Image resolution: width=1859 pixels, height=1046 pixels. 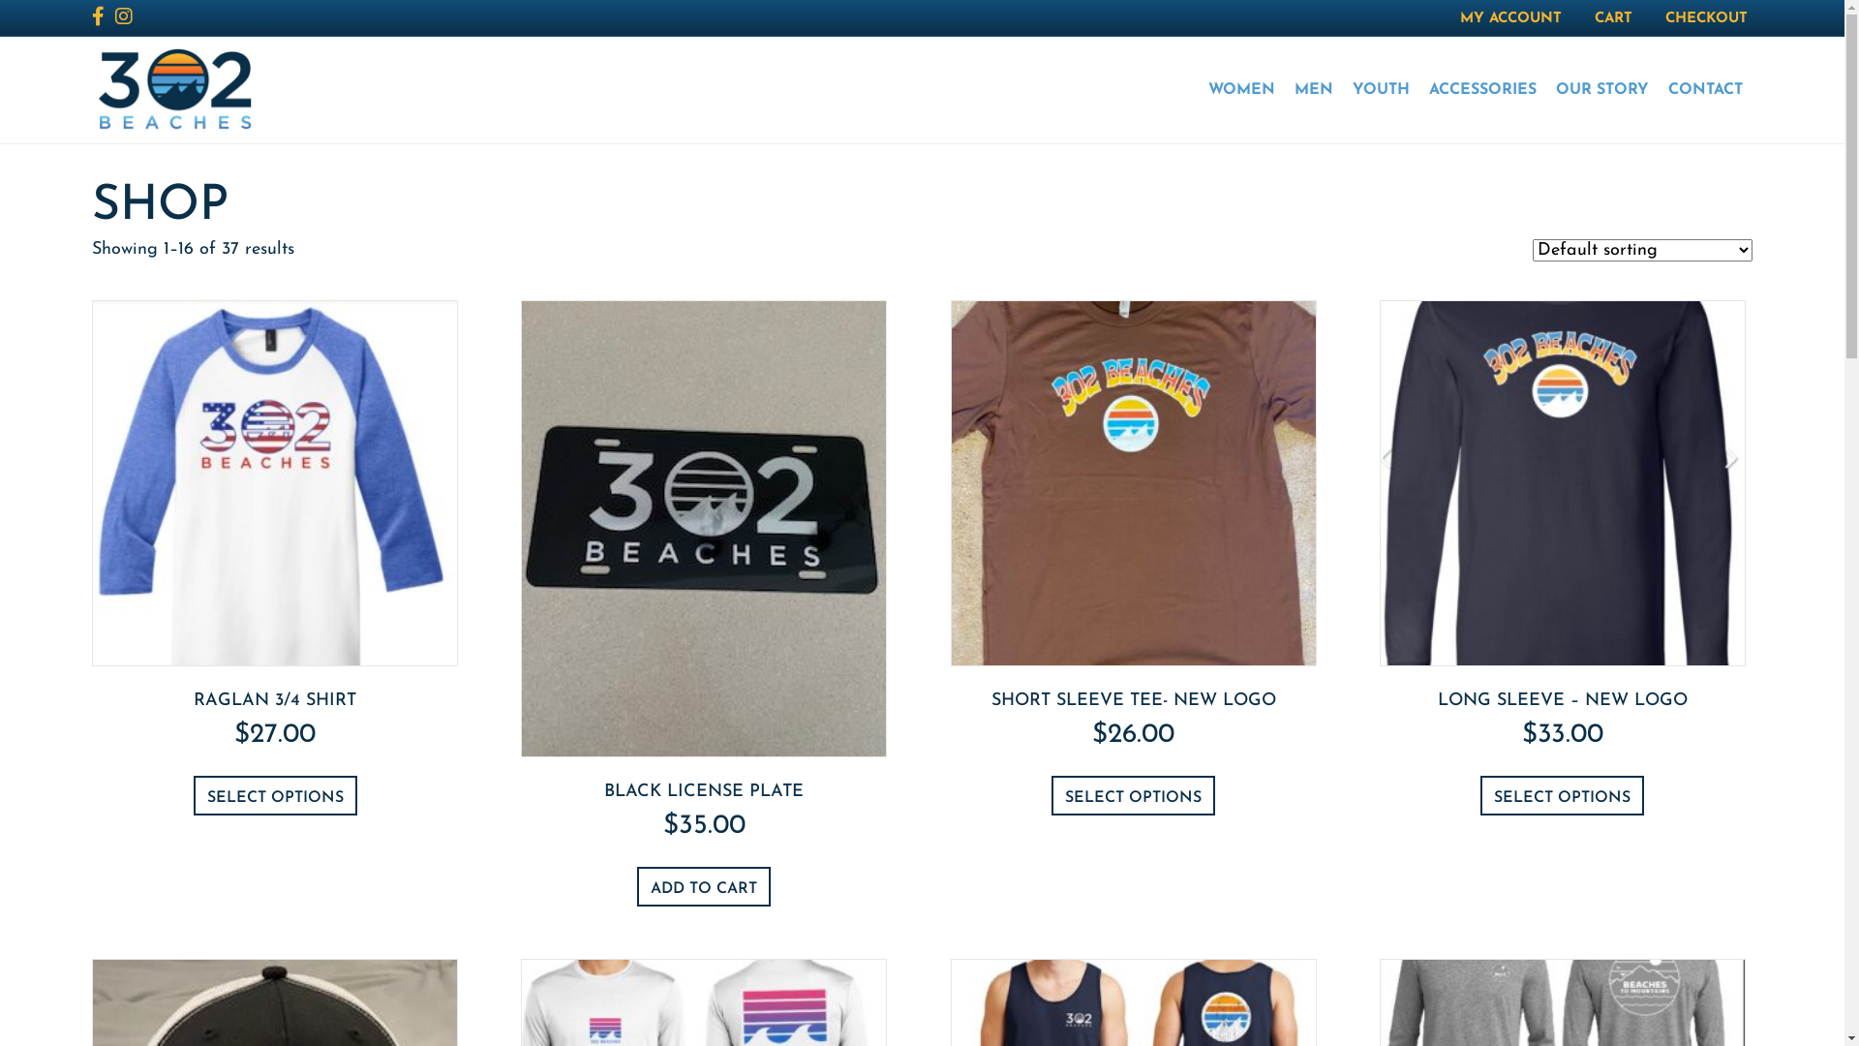 What do you see at coordinates (275, 796) in the screenshot?
I see `SELECT OPTIONS` at bounding box center [275, 796].